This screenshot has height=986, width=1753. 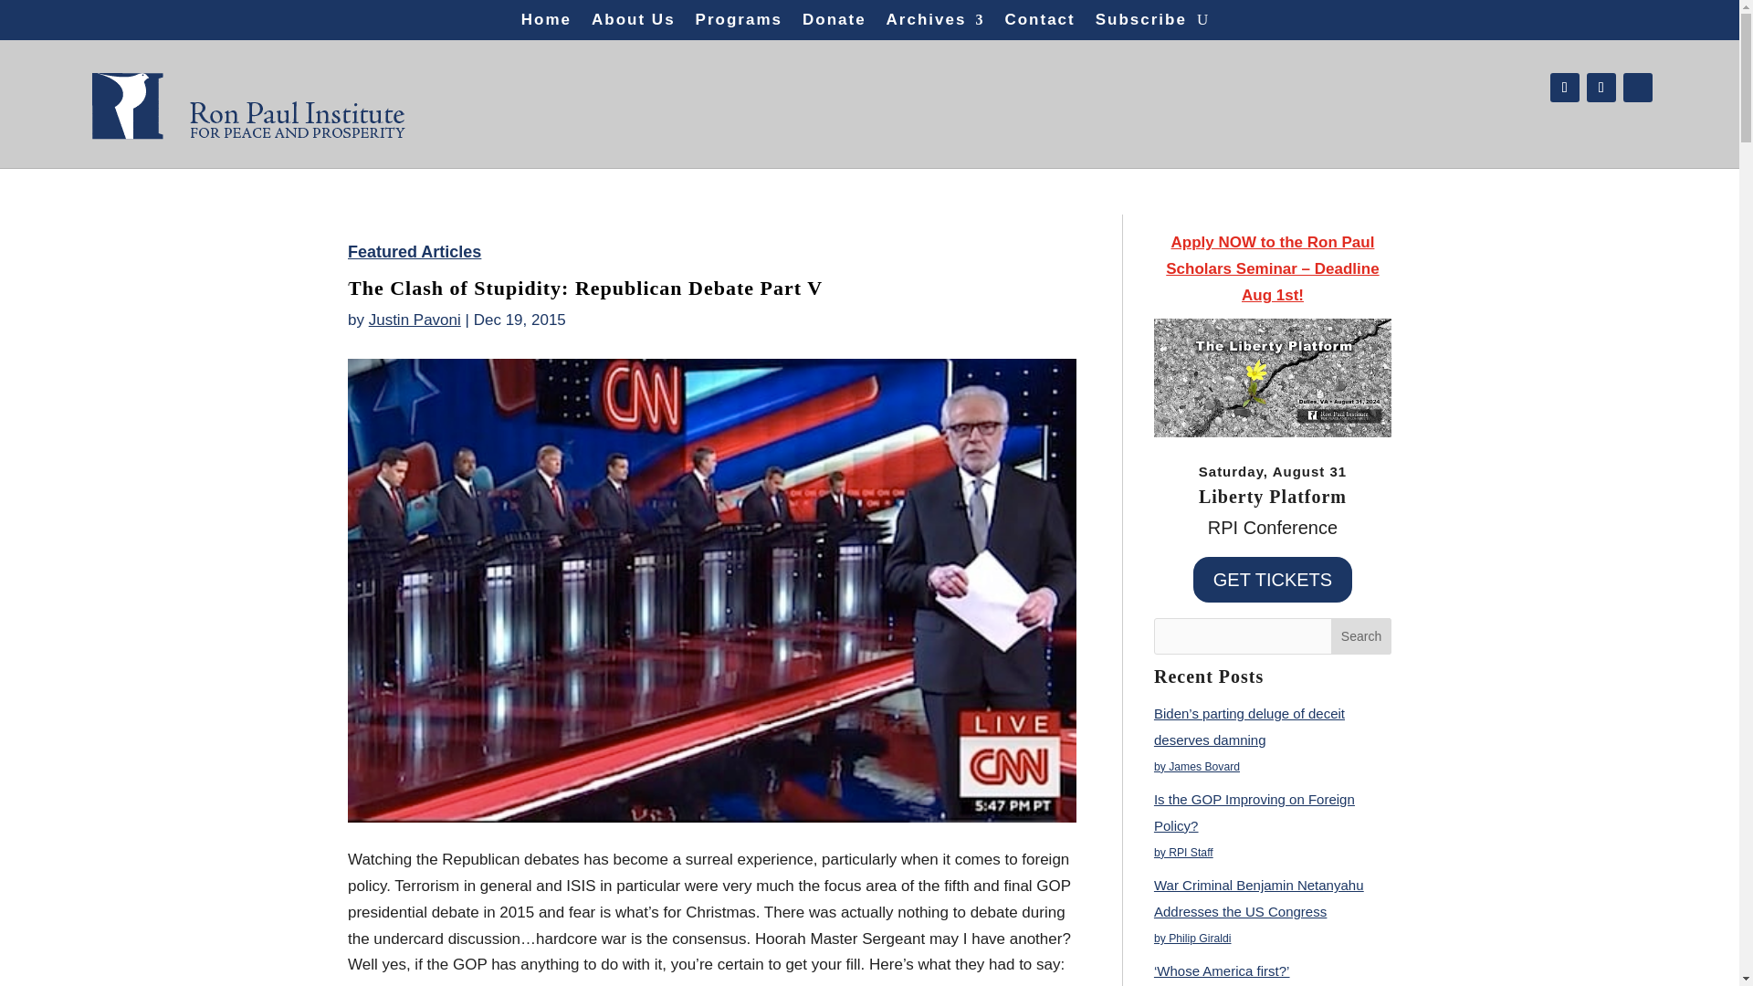 I want to click on Justin Pavoni, so click(x=415, y=320).